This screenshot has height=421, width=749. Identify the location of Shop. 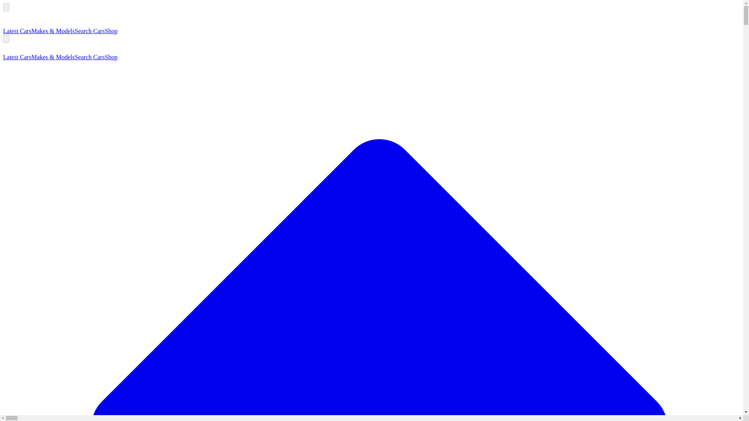
(111, 57).